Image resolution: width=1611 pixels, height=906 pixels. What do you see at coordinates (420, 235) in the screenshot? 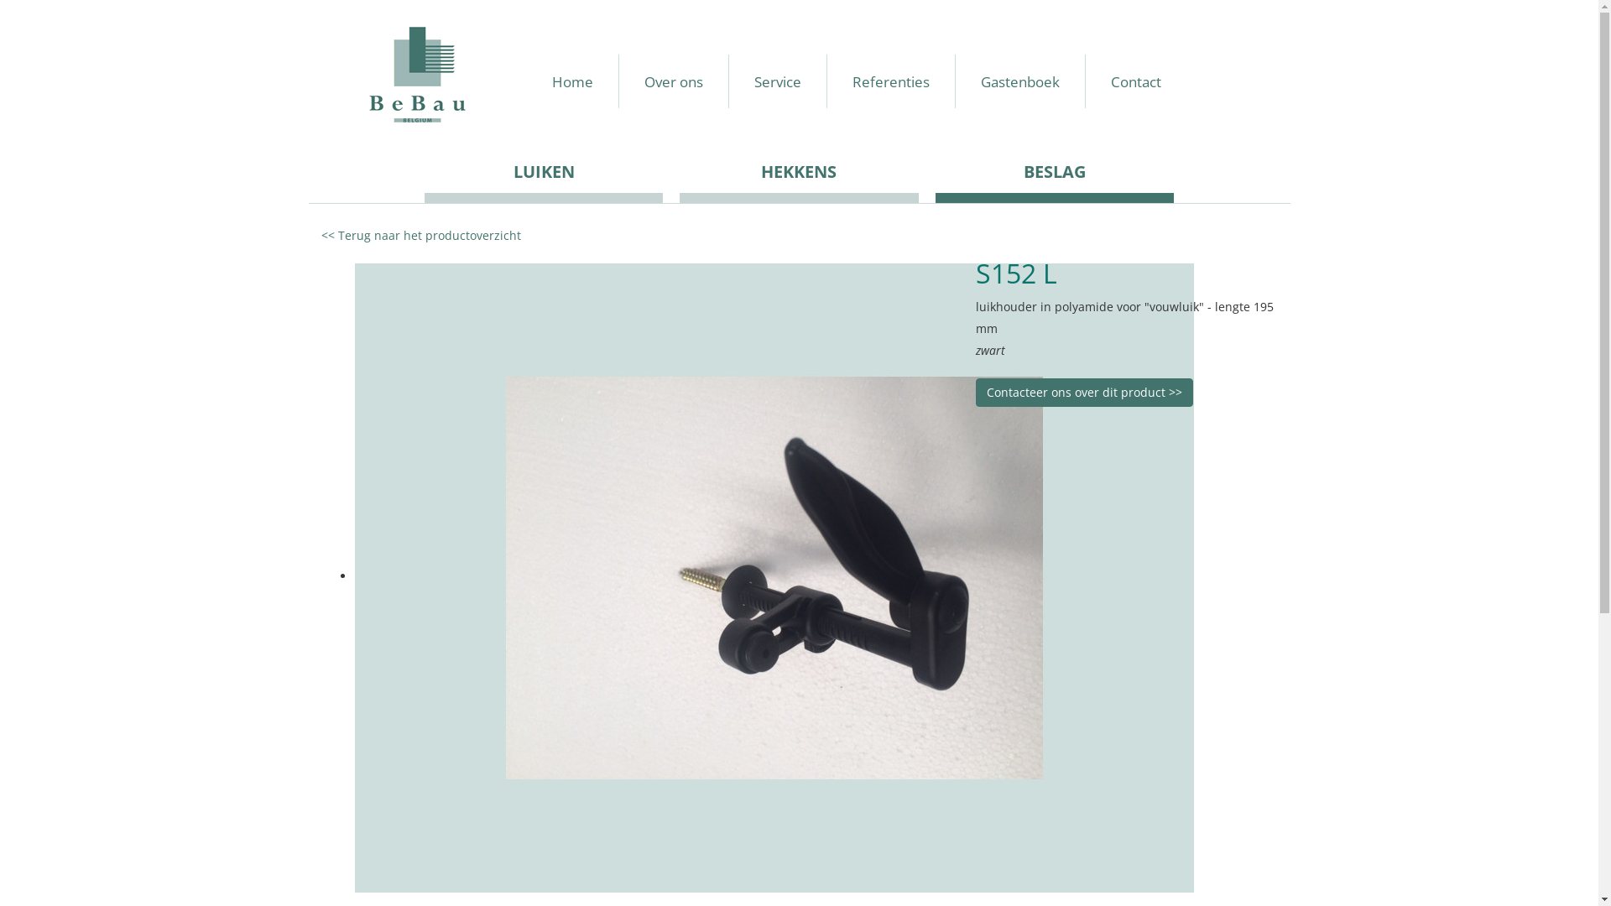
I see `<< Terug naar het productoverzicht` at bounding box center [420, 235].